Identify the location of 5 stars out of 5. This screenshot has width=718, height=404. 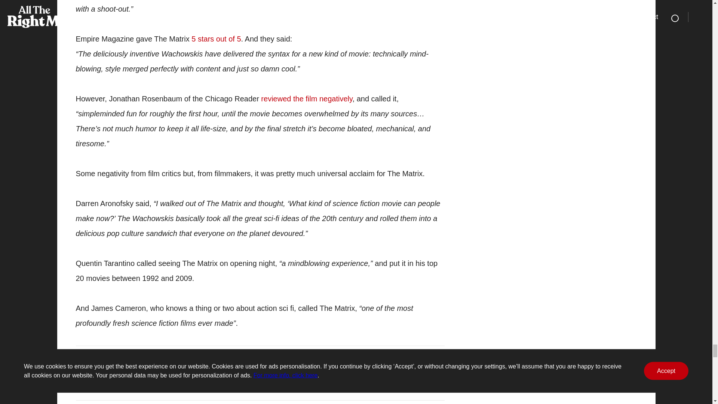
(216, 39).